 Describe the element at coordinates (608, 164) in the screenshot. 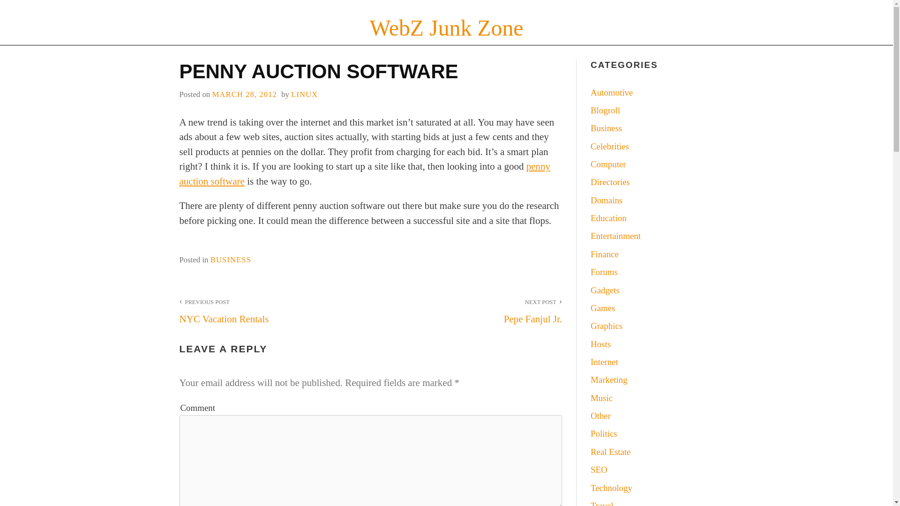

I see `Computer` at that location.